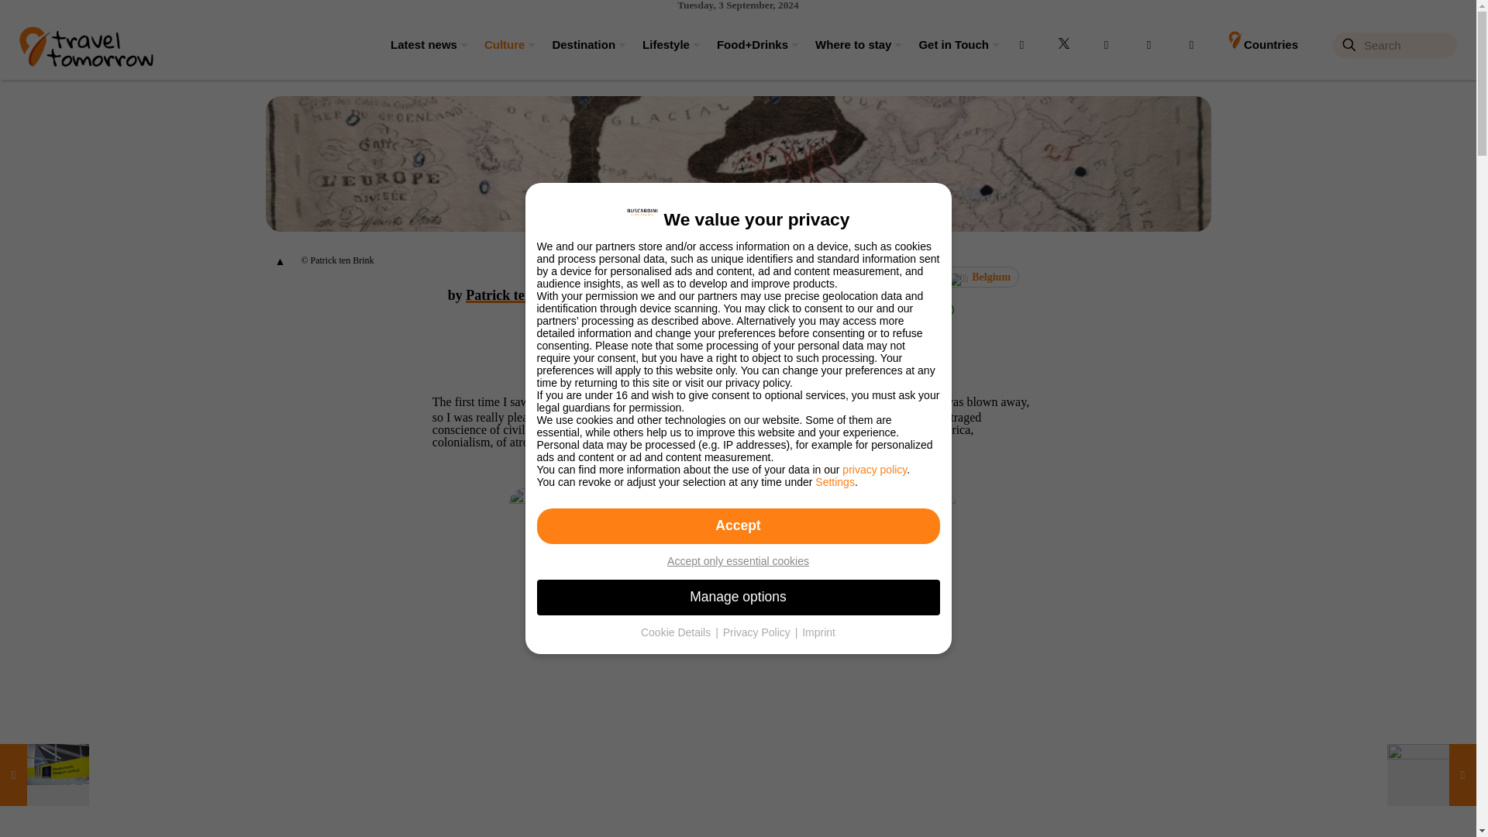 Image resolution: width=1488 pixels, height=837 pixels. I want to click on Share on Twitter, so click(866, 309).